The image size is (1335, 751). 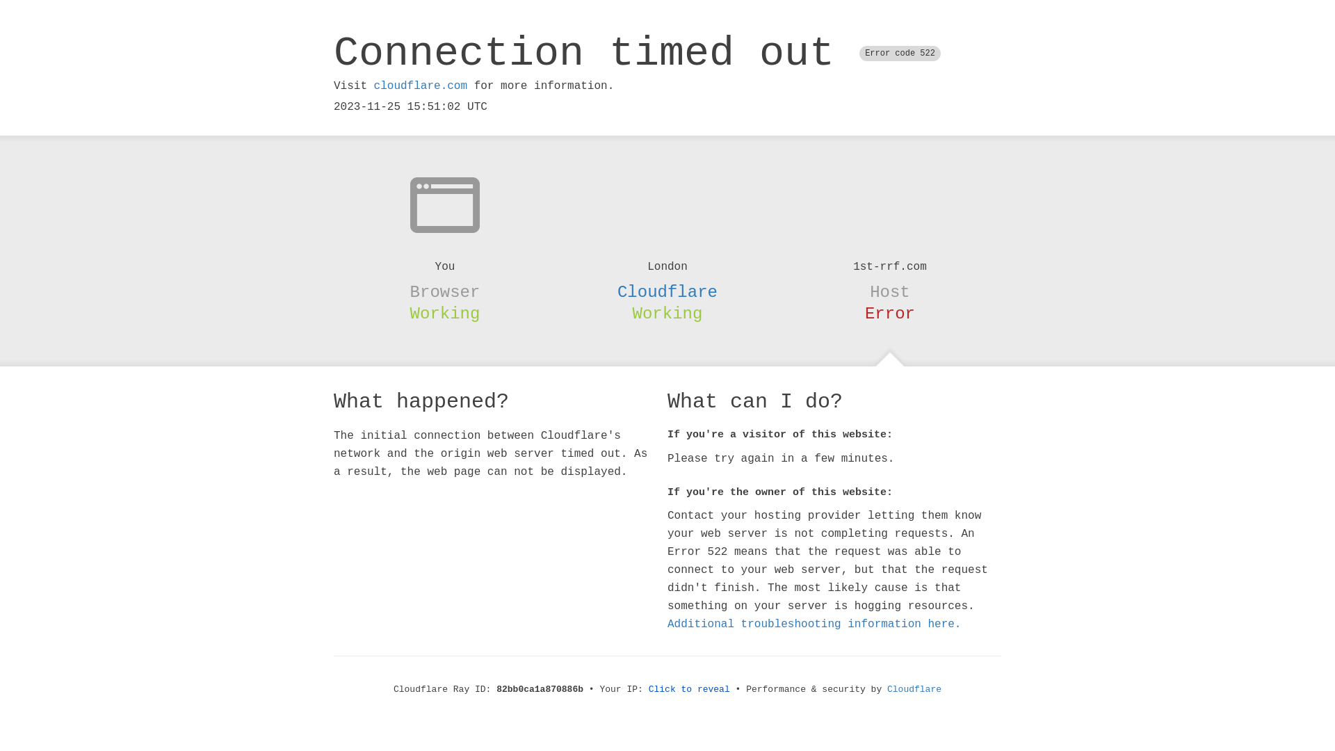 What do you see at coordinates (421, 86) in the screenshot?
I see `cloudflare.com` at bounding box center [421, 86].